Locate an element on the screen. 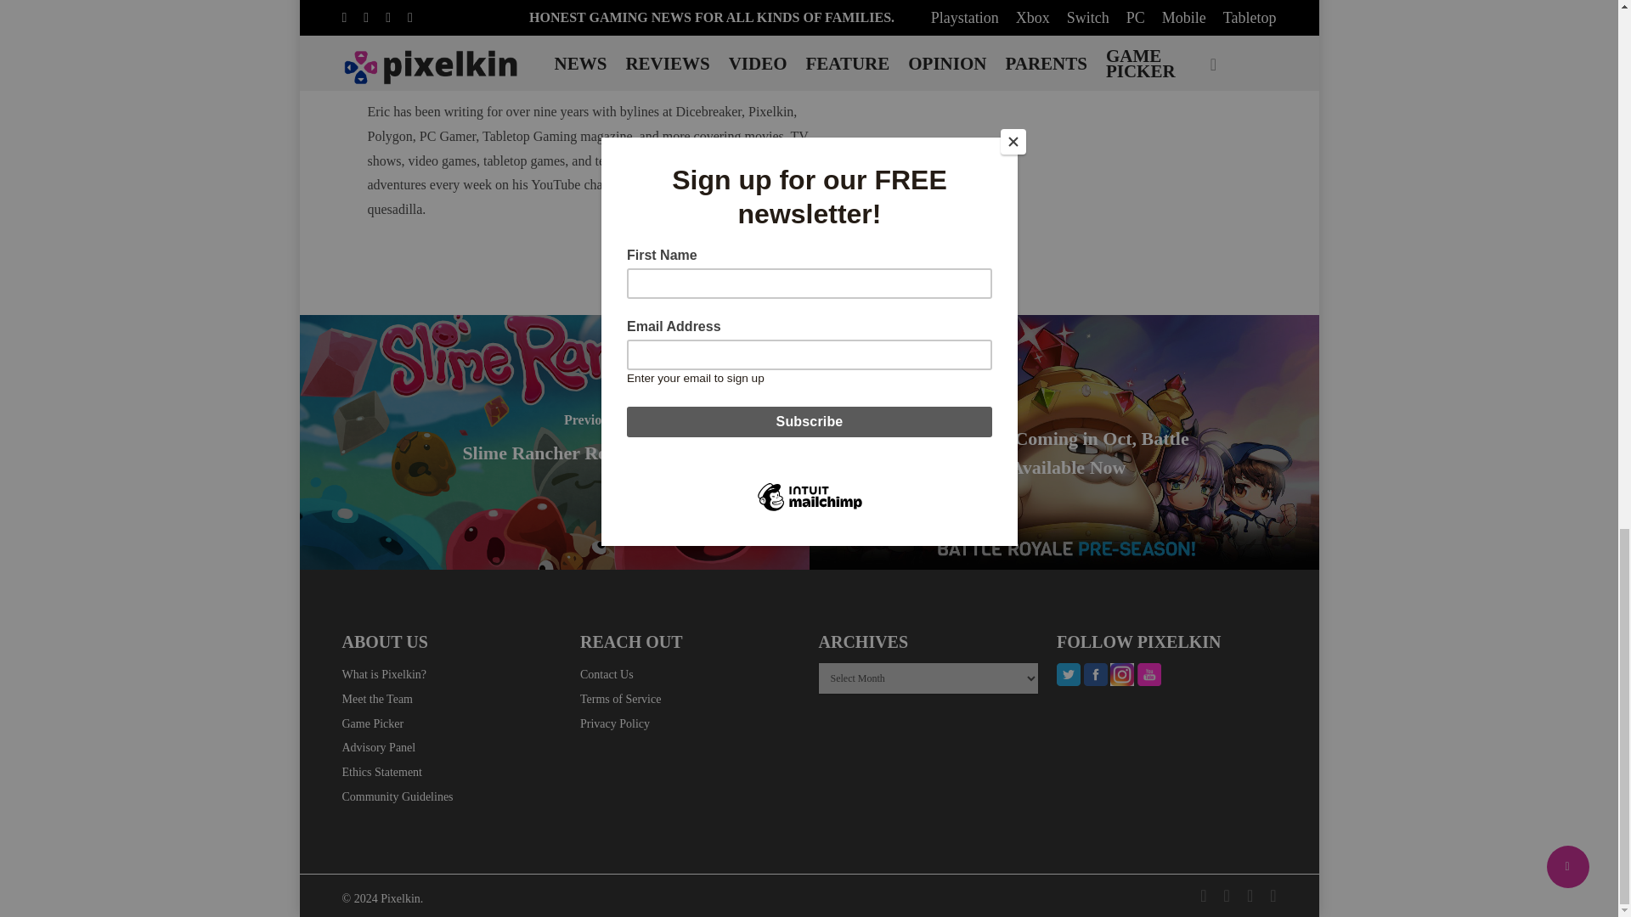 This screenshot has width=1631, height=917. Posts by Eric Watson is located at coordinates (585, 80).